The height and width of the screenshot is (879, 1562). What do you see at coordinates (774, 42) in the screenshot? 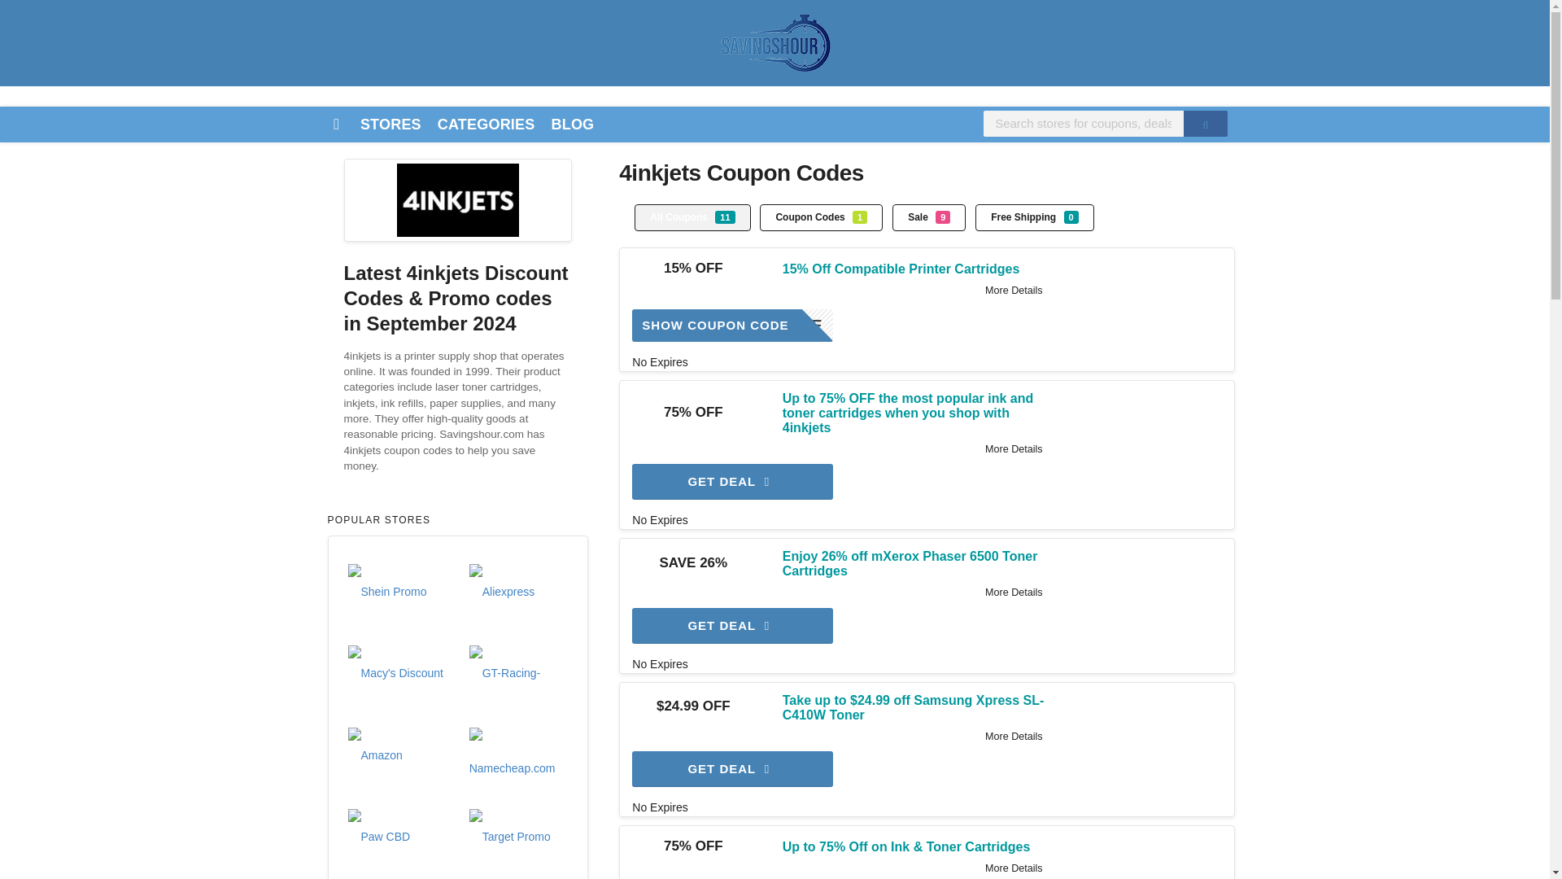
I see `SavingsHour` at bounding box center [774, 42].